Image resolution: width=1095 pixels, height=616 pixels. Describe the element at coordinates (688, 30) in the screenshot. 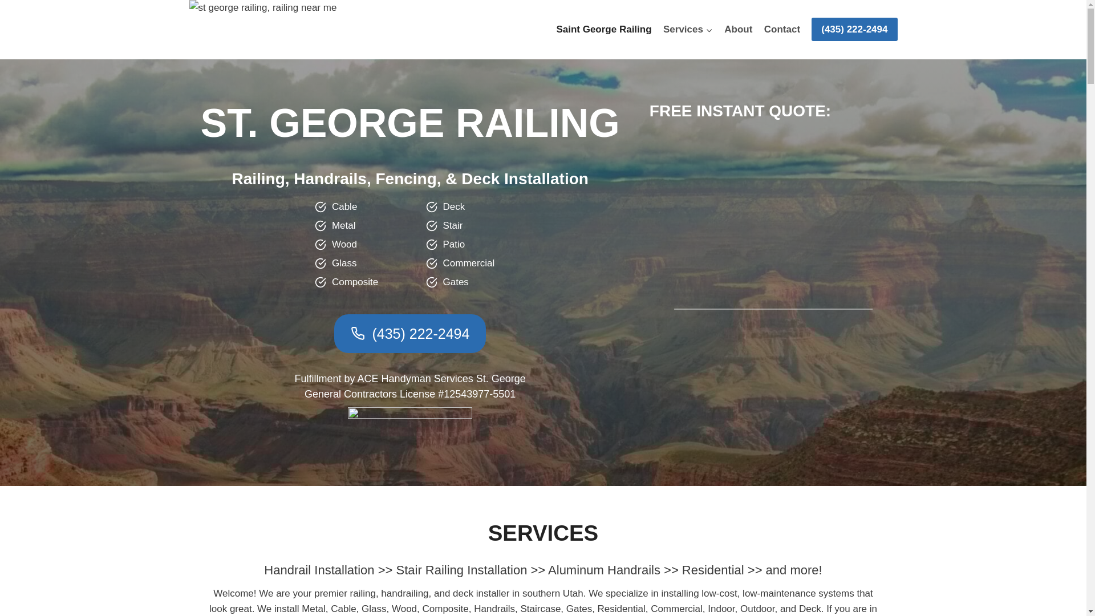

I see `Services` at that location.